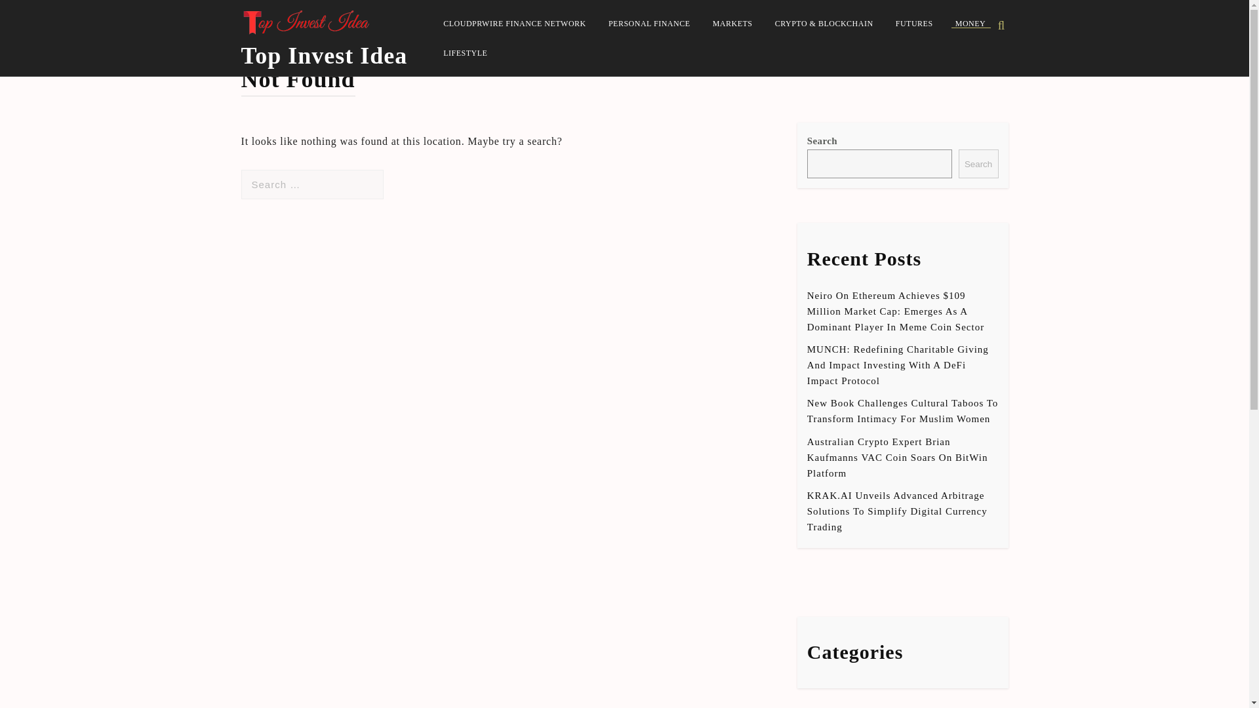  What do you see at coordinates (732, 24) in the screenshot?
I see `MARKETS` at bounding box center [732, 24].